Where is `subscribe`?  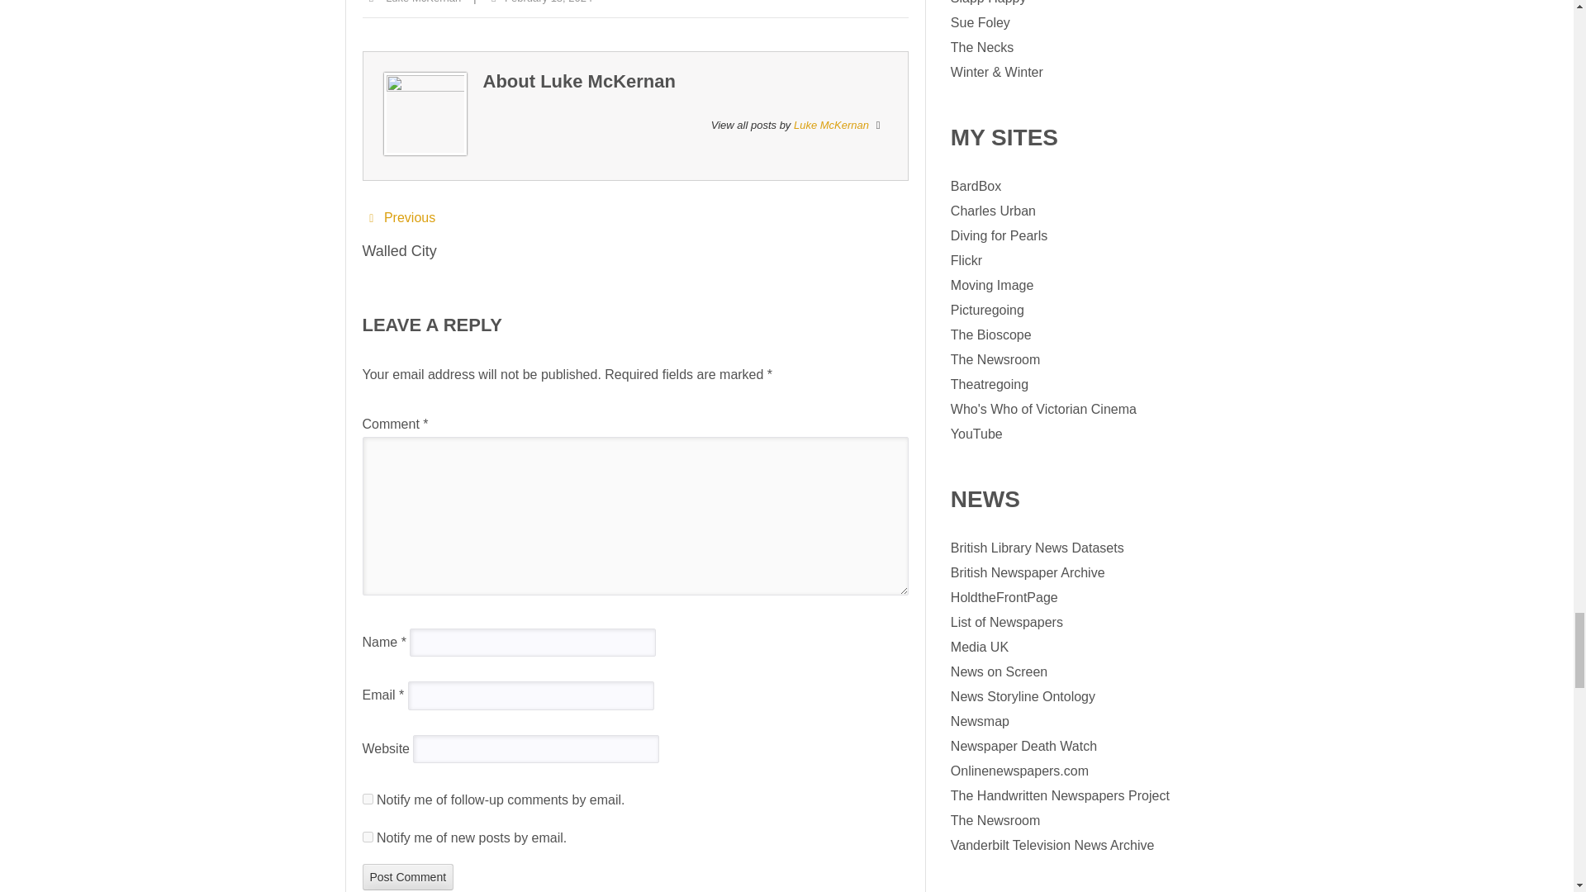
subscribe is located at coordinates (367, 799).